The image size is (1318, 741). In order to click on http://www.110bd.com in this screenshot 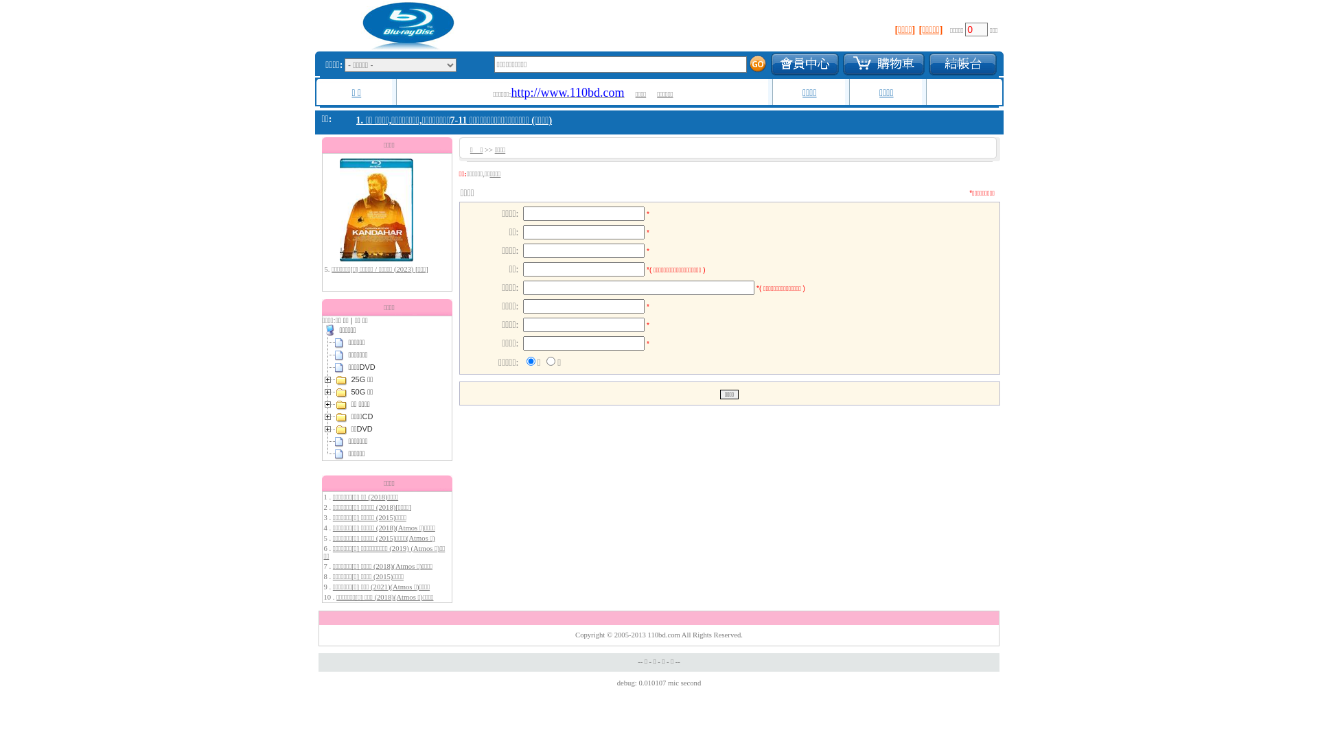, I will do `click(567, 95)`.